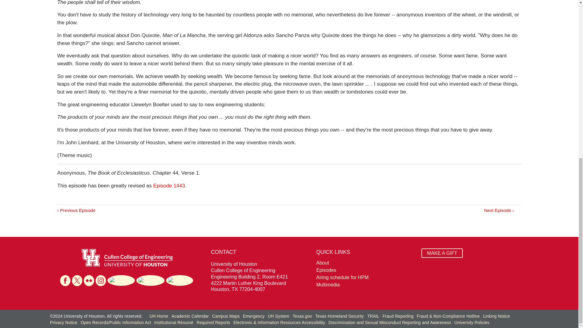 The width and height of the screenshot is (583, 328). I want to click on Academic Calendar, so click(190, 316).